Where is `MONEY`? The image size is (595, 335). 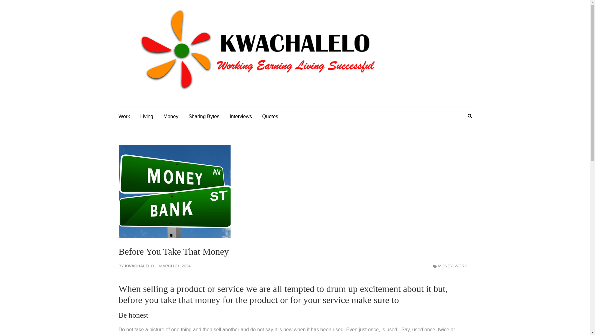
MONEY is located at coordinates (445, 266).